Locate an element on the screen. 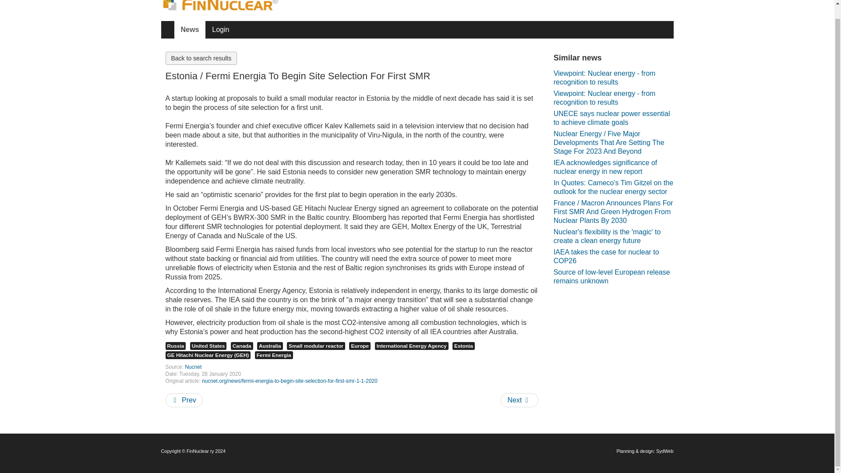 This screenshot has width=841, height=473. Small modular reactor is located at coordinates (315, 346).